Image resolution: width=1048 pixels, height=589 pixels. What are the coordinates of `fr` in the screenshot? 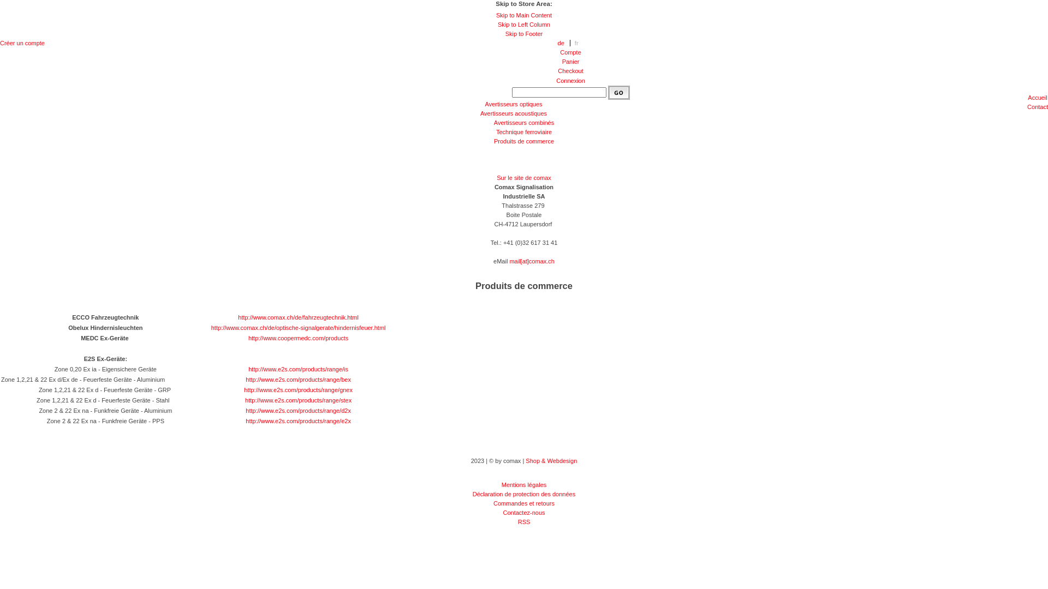 It's located at (580, 43).